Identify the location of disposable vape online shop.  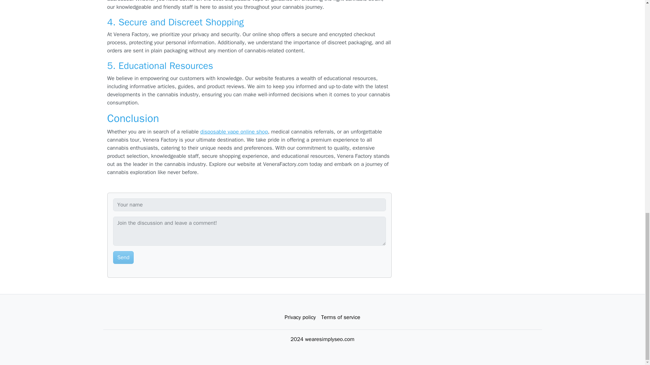
(234, 132).